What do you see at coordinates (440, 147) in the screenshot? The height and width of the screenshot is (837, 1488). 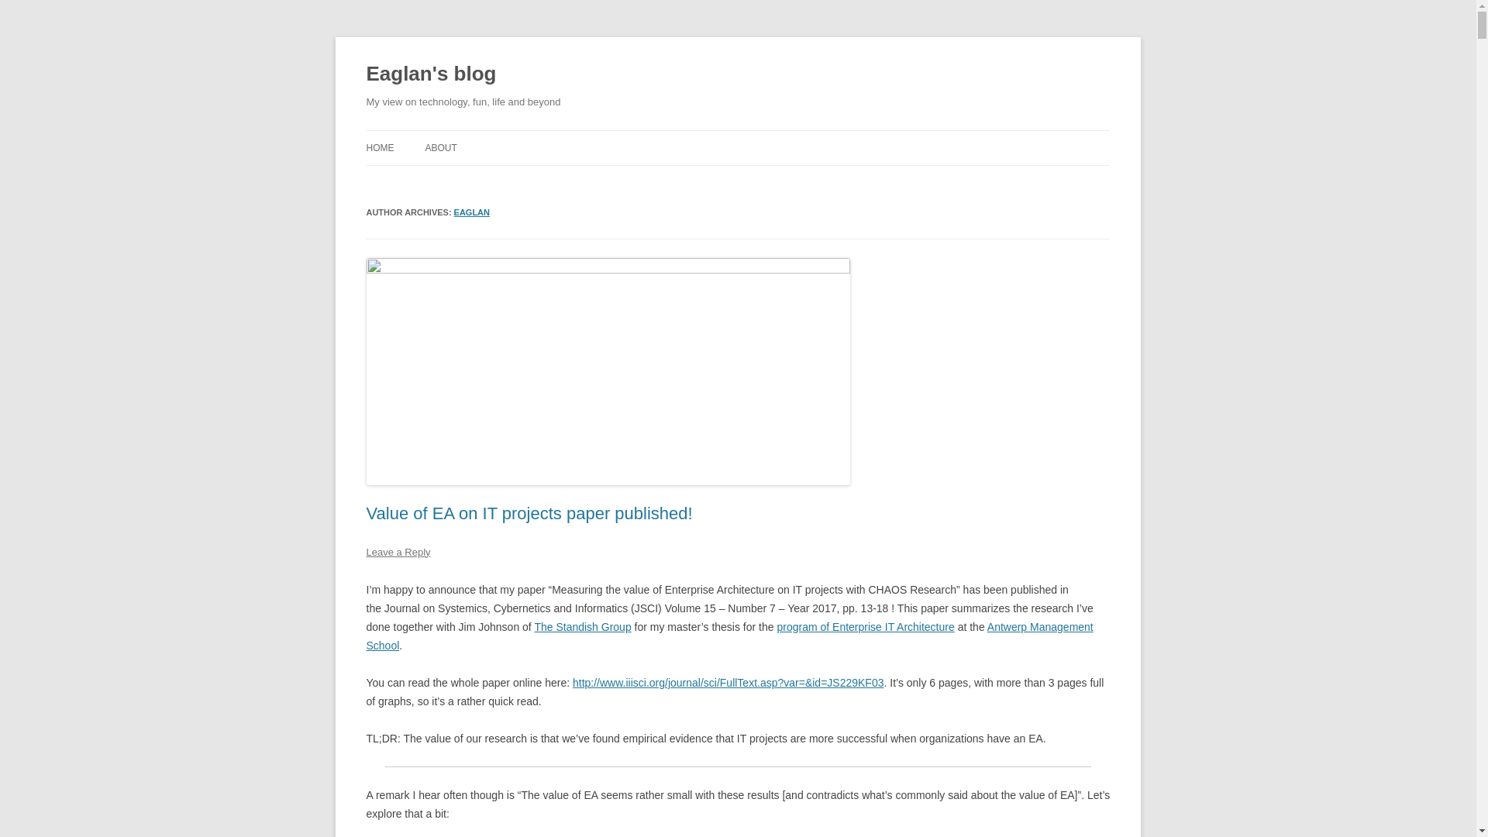 I see `ABOUT` at bounding box center [440, 147].